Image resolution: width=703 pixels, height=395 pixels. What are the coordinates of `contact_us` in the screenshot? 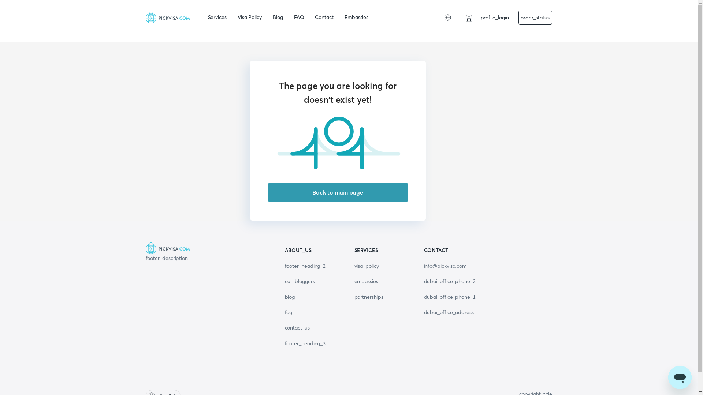 It's located at (297, 328).